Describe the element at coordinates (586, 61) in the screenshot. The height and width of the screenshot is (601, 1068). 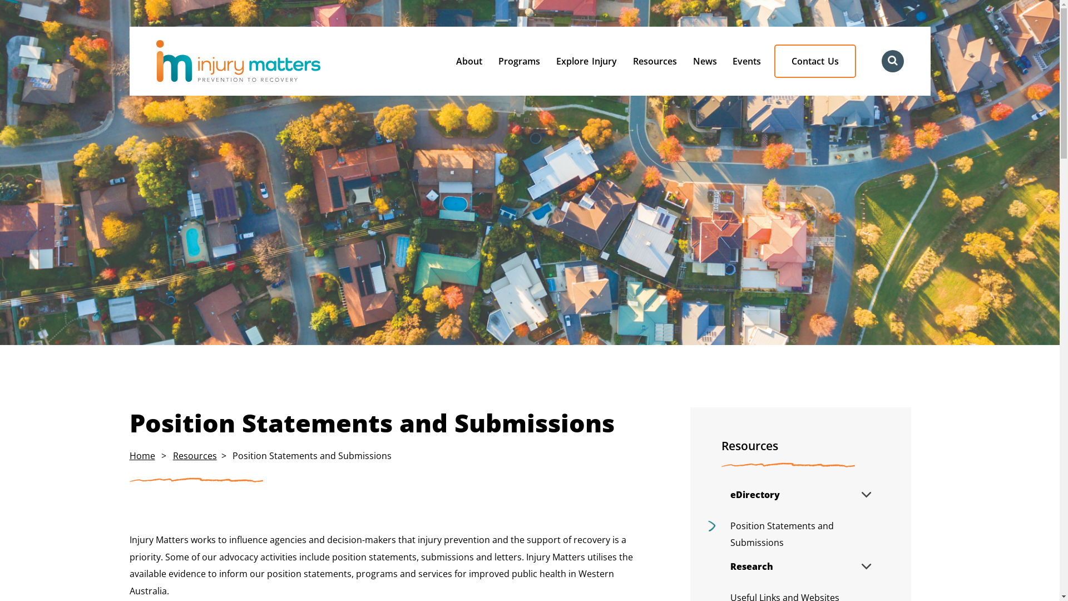
I see `Explore Injury` at that location.